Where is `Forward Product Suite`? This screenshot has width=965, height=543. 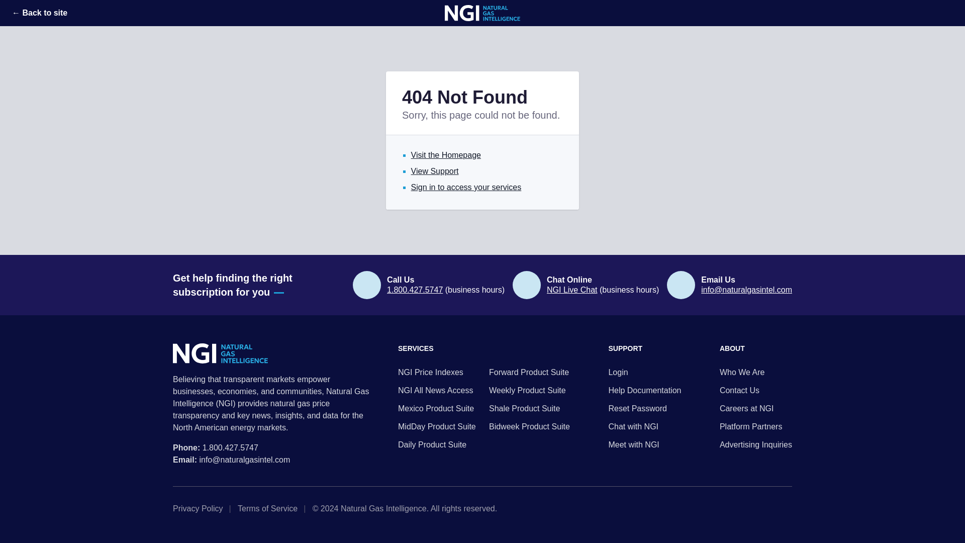
Forward Product Suite is located at coordinates (530, 372).